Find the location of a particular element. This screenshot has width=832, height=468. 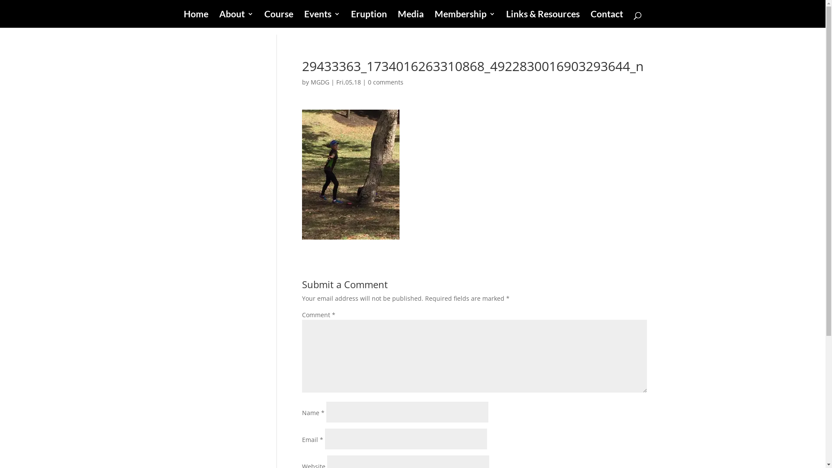

Media is located at coordinates (411, 19).